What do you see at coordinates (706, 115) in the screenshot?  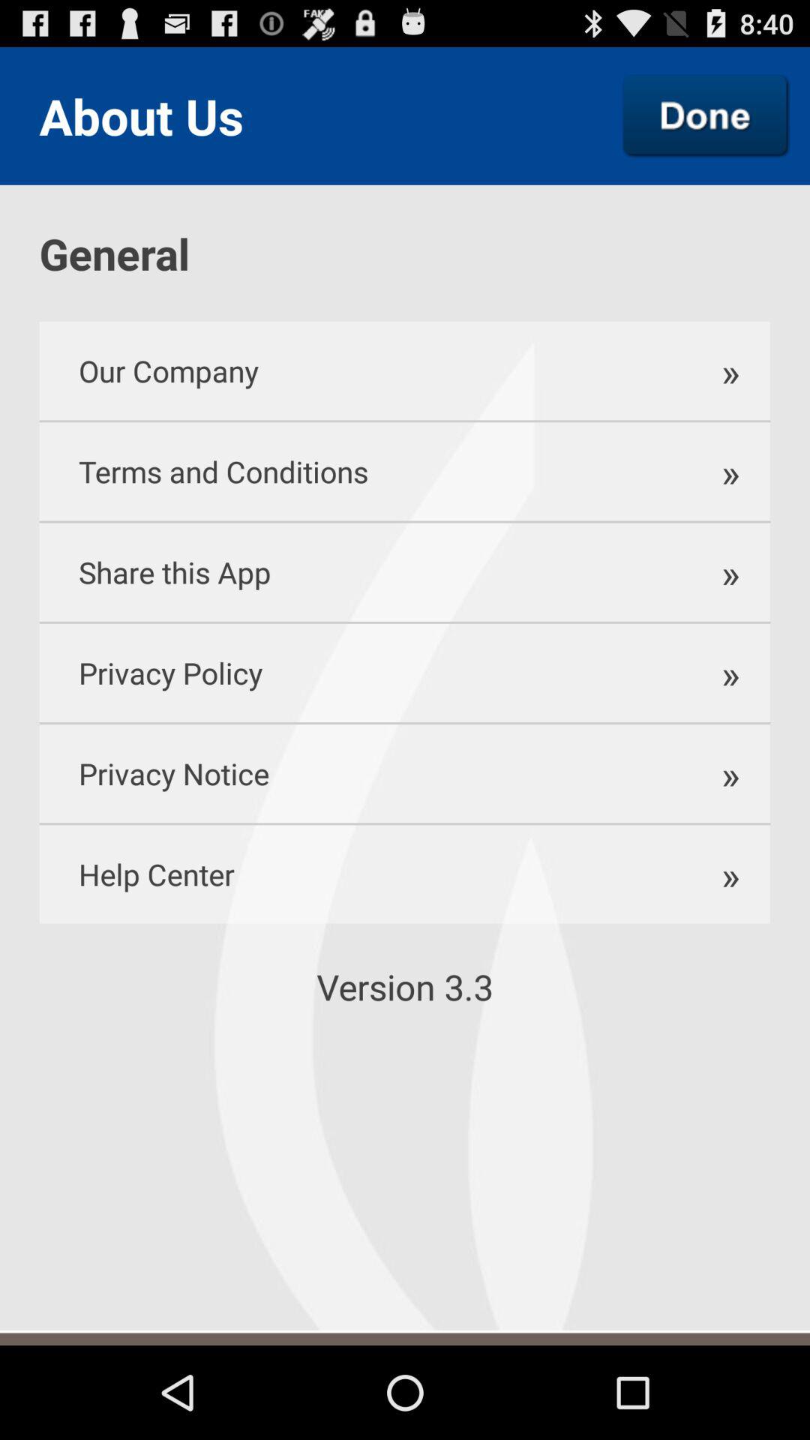 I see `done` at bounding box center [706, 115].